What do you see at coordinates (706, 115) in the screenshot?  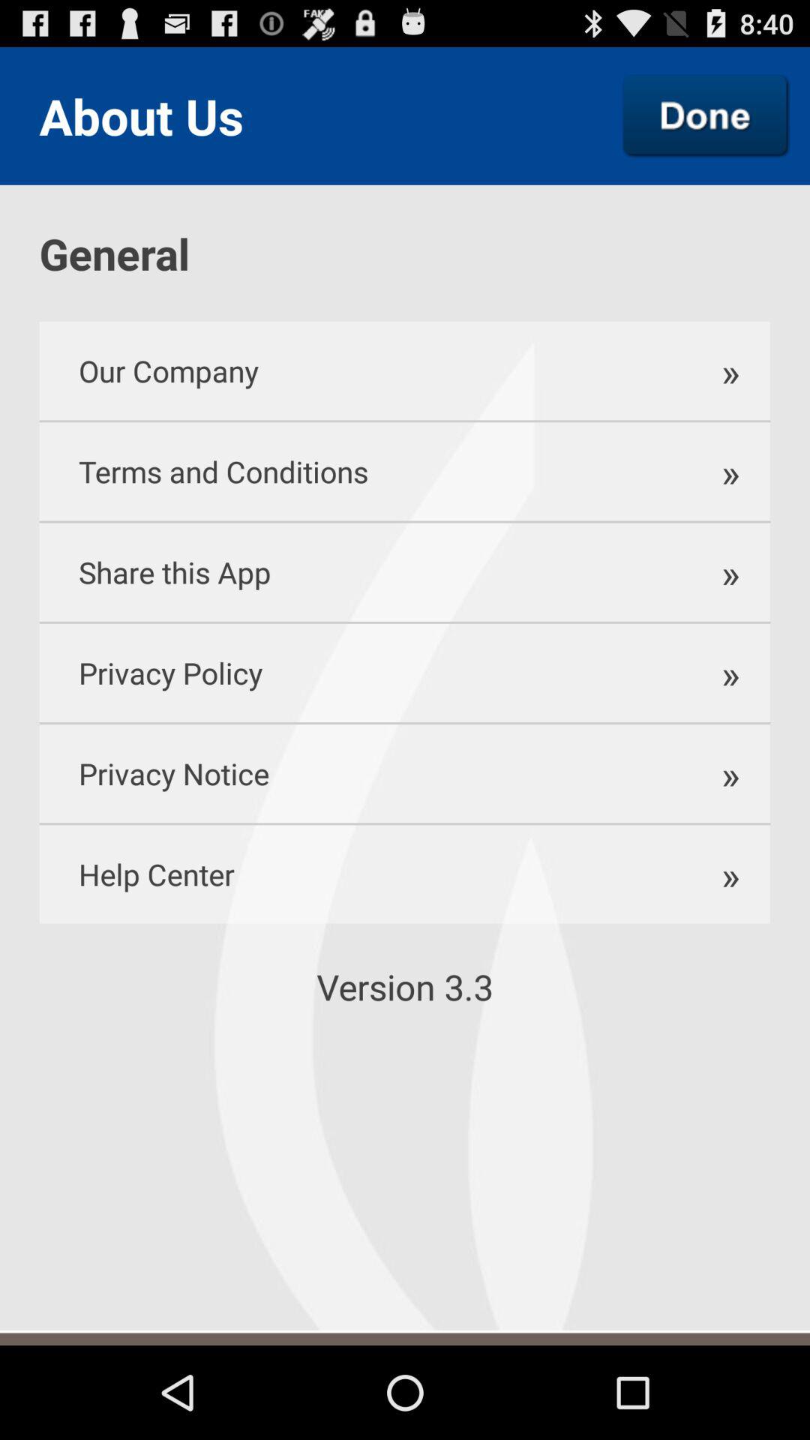 I see `done` at bounding box center [706, 115].